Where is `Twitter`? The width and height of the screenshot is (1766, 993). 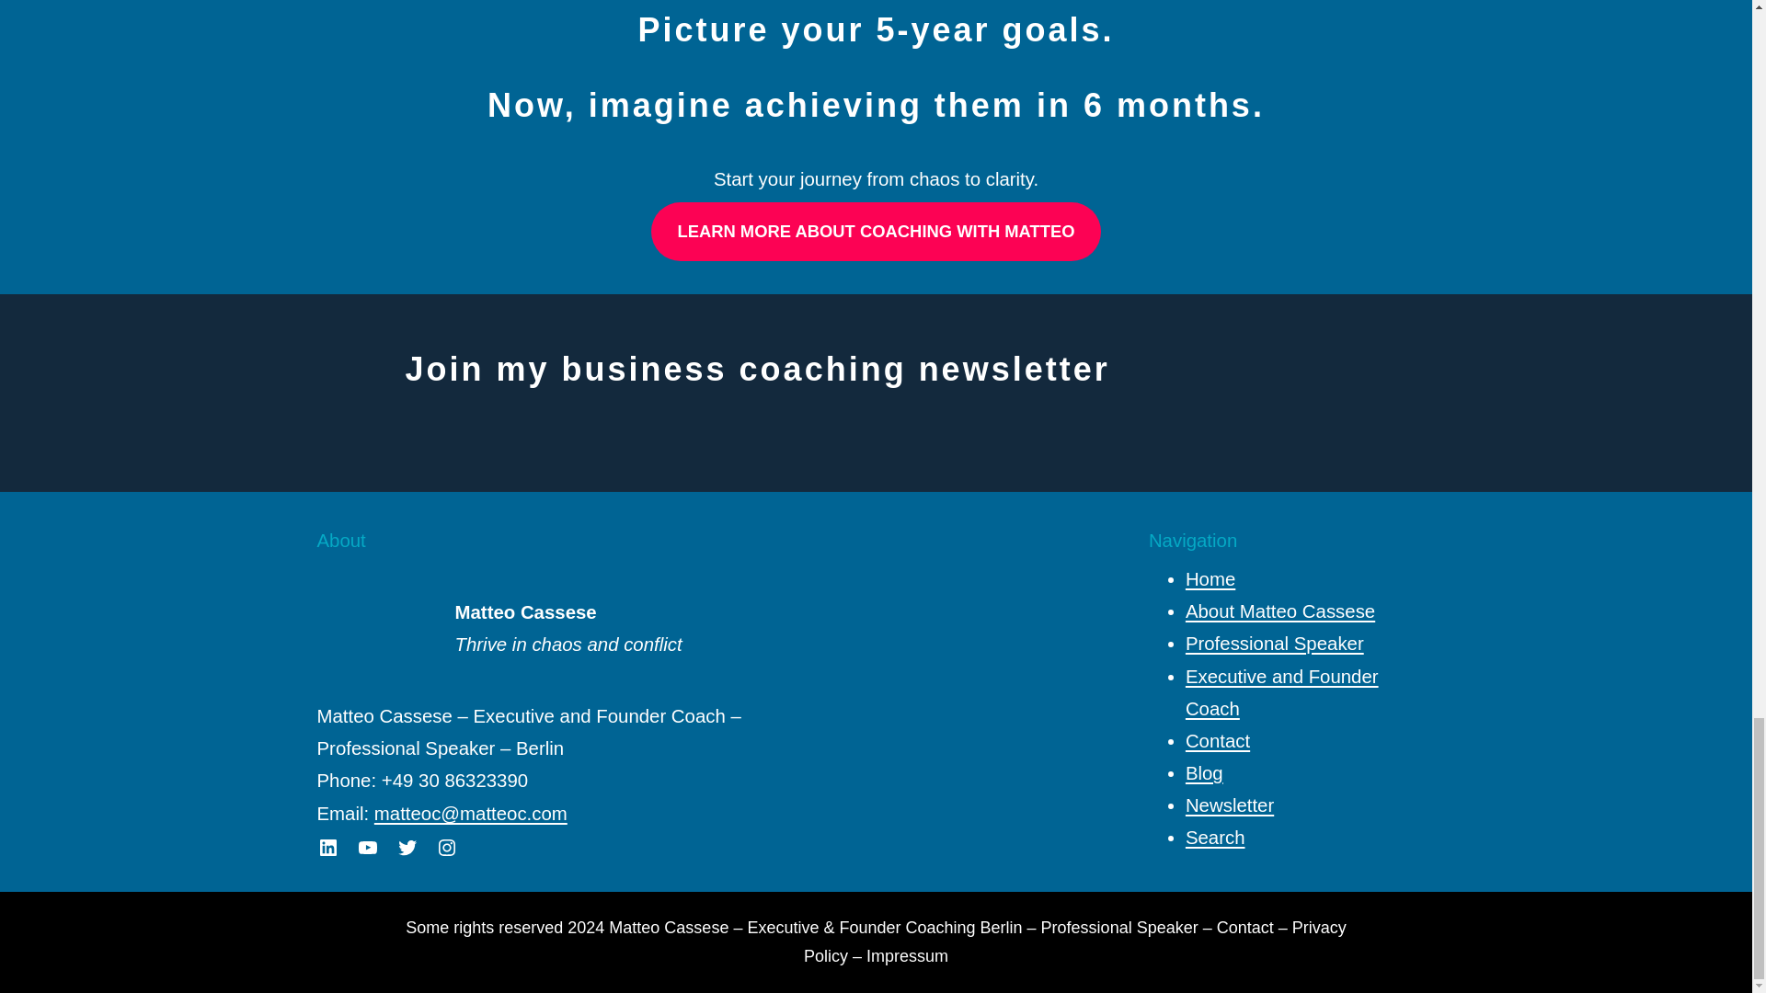
Twitter is located at coordinates (407, 848).